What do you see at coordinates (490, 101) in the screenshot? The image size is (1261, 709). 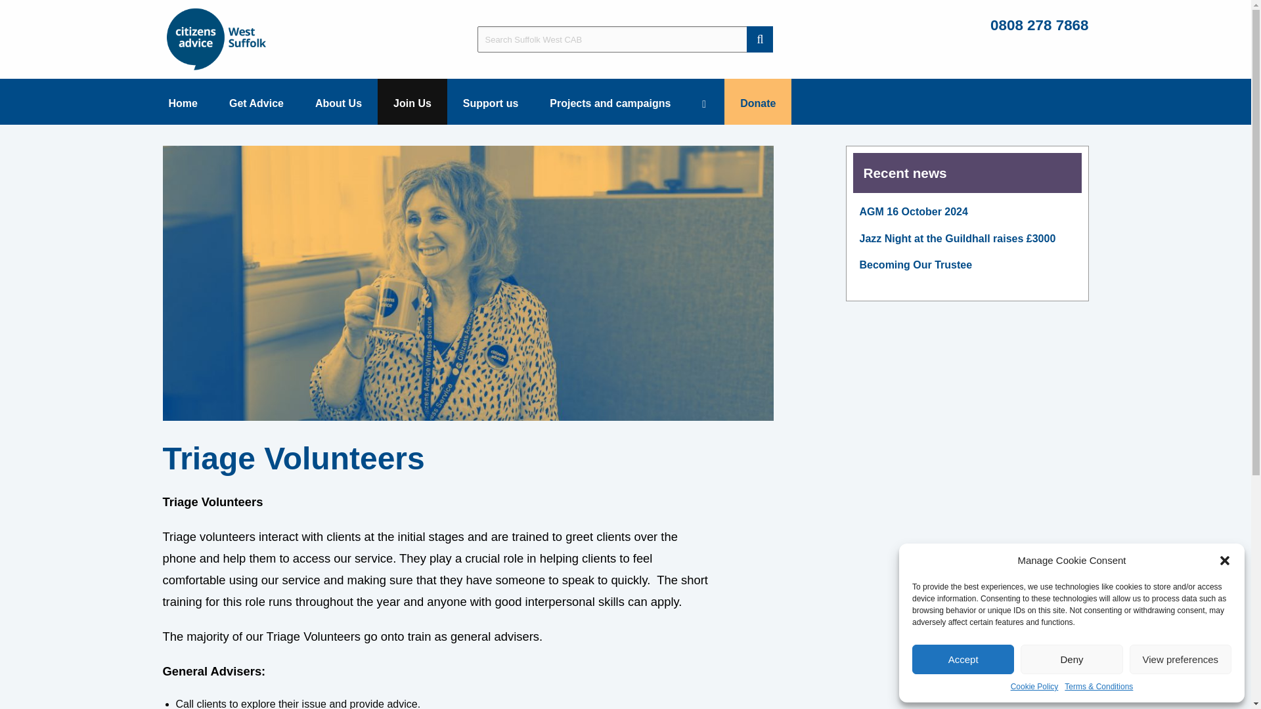 I see `Support us` at bounding box center [490, 101].